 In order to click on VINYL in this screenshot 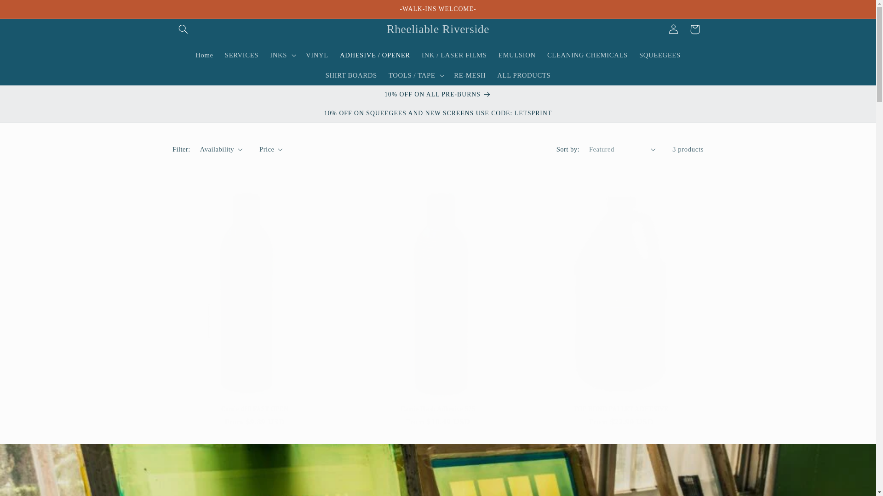, I will do `click(316, 55)`.